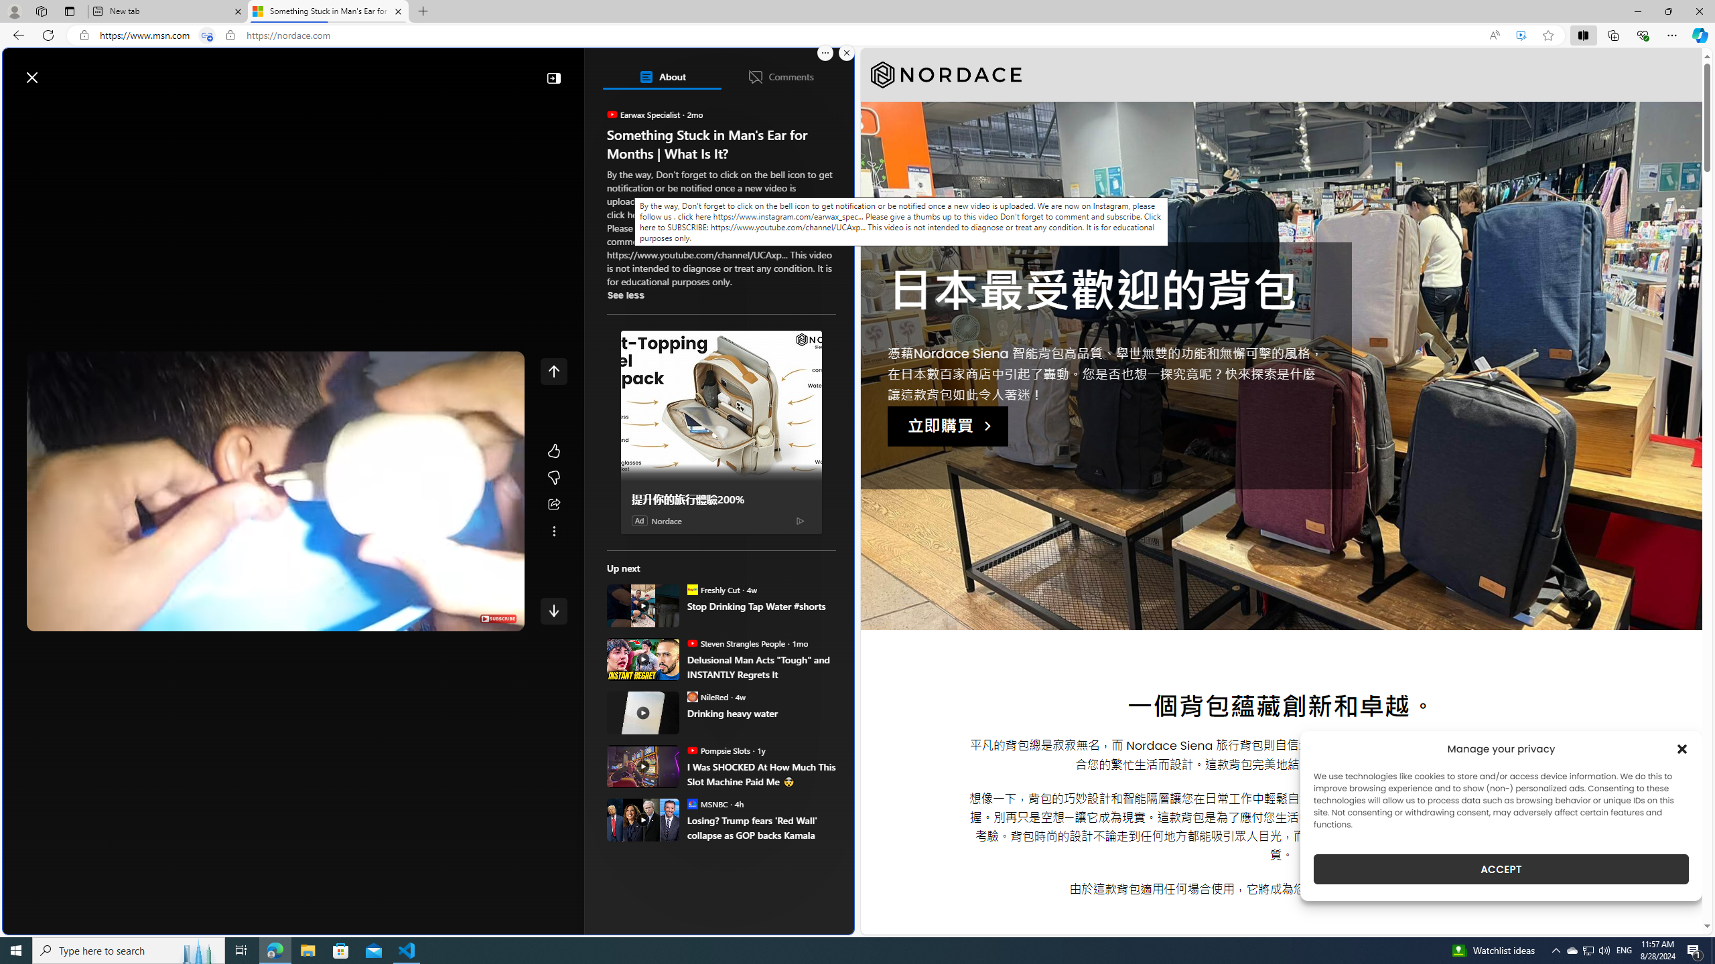  What do you see at coordinates (857, 35) in the screenshot?
I see `App bar` at bounding box center [857, 35].